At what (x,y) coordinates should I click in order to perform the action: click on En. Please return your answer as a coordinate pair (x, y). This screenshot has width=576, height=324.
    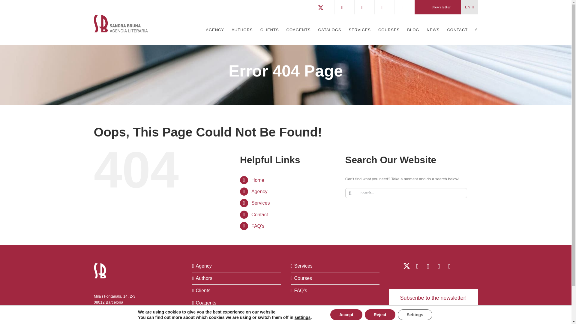
    Looking at the image, I should click on (469, 7).